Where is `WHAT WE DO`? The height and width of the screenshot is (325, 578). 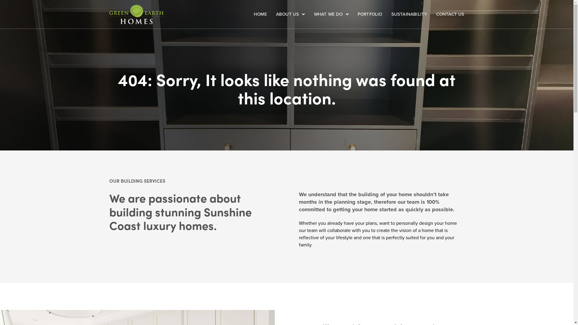
WHAT WE DO is located at coordinates (331, 14).